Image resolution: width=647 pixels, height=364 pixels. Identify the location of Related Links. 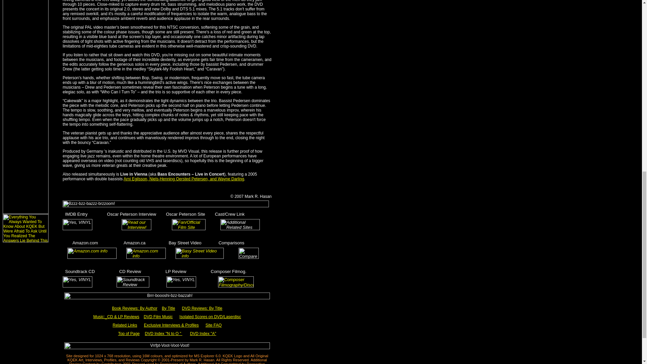
(125, 325).